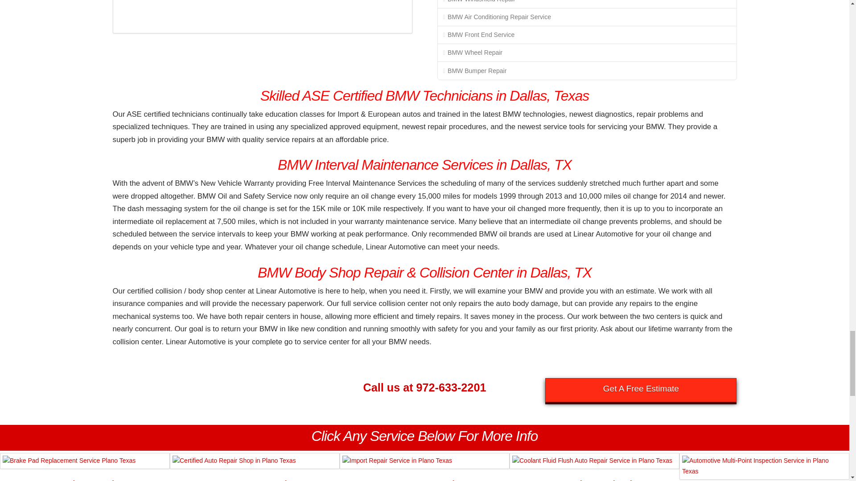  I want to click on Coolant Fluid Flush Auto Repair Service in Plano Texas, so click(594, 461).